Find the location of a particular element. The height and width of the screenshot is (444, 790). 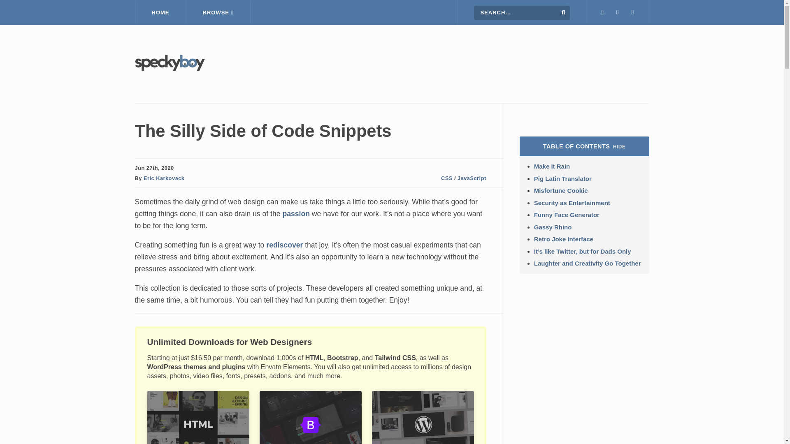

Speckyboy Design Magazine is located at coordinates (170, 68).